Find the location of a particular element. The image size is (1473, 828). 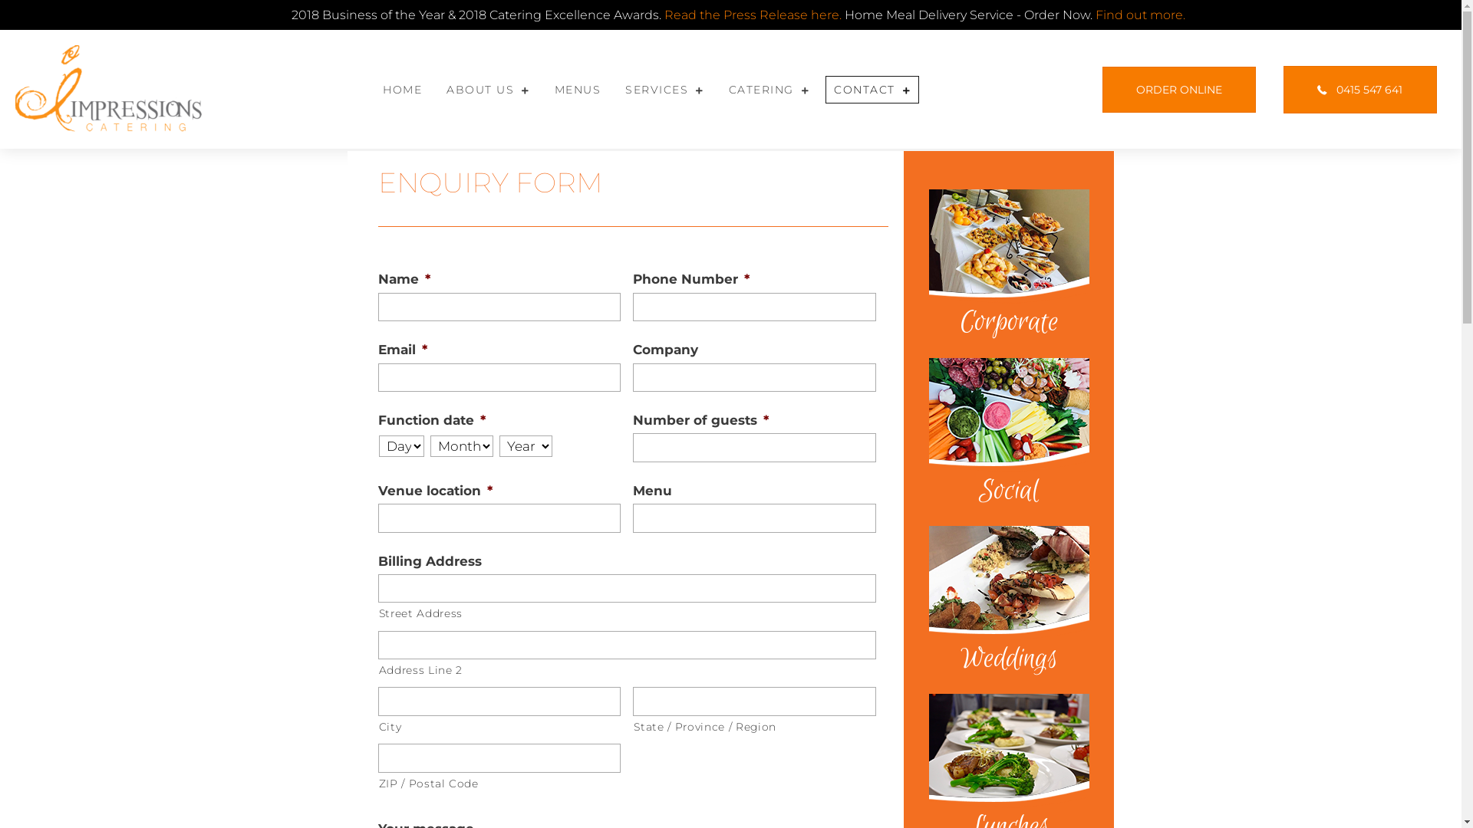

Weddings is located at coordinates (1010, 659).